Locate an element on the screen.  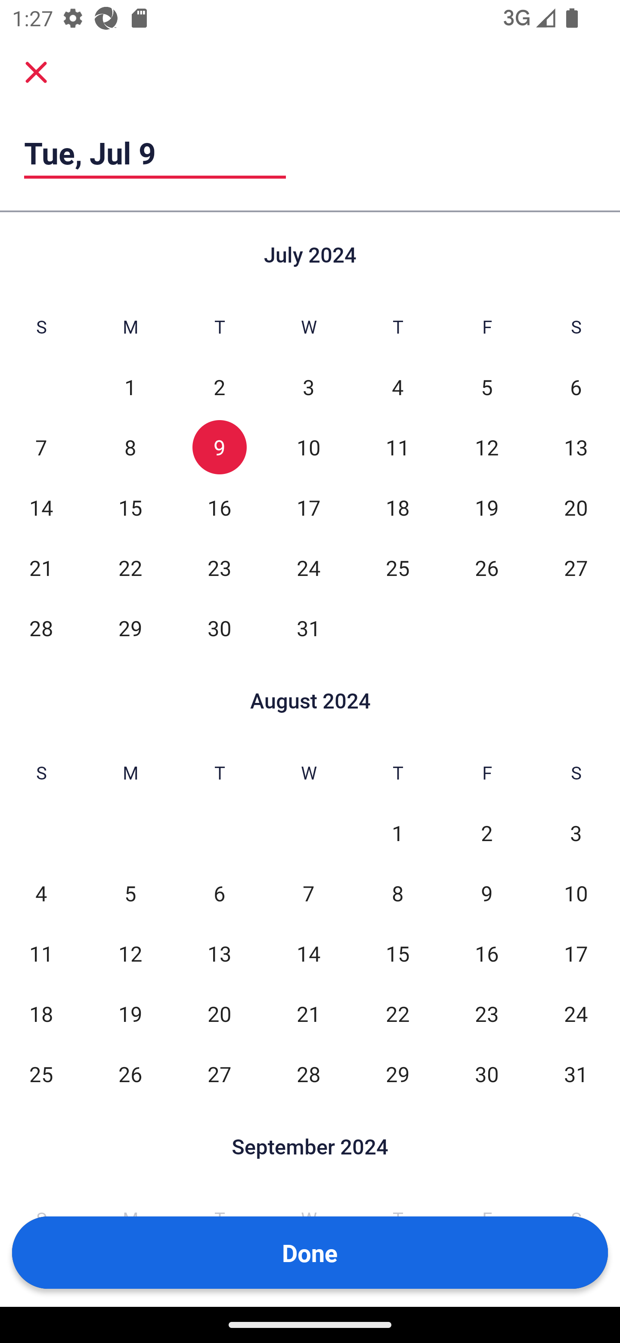
24 Wed, Jul 24, Not Selected is located at coordinates (308, 567).